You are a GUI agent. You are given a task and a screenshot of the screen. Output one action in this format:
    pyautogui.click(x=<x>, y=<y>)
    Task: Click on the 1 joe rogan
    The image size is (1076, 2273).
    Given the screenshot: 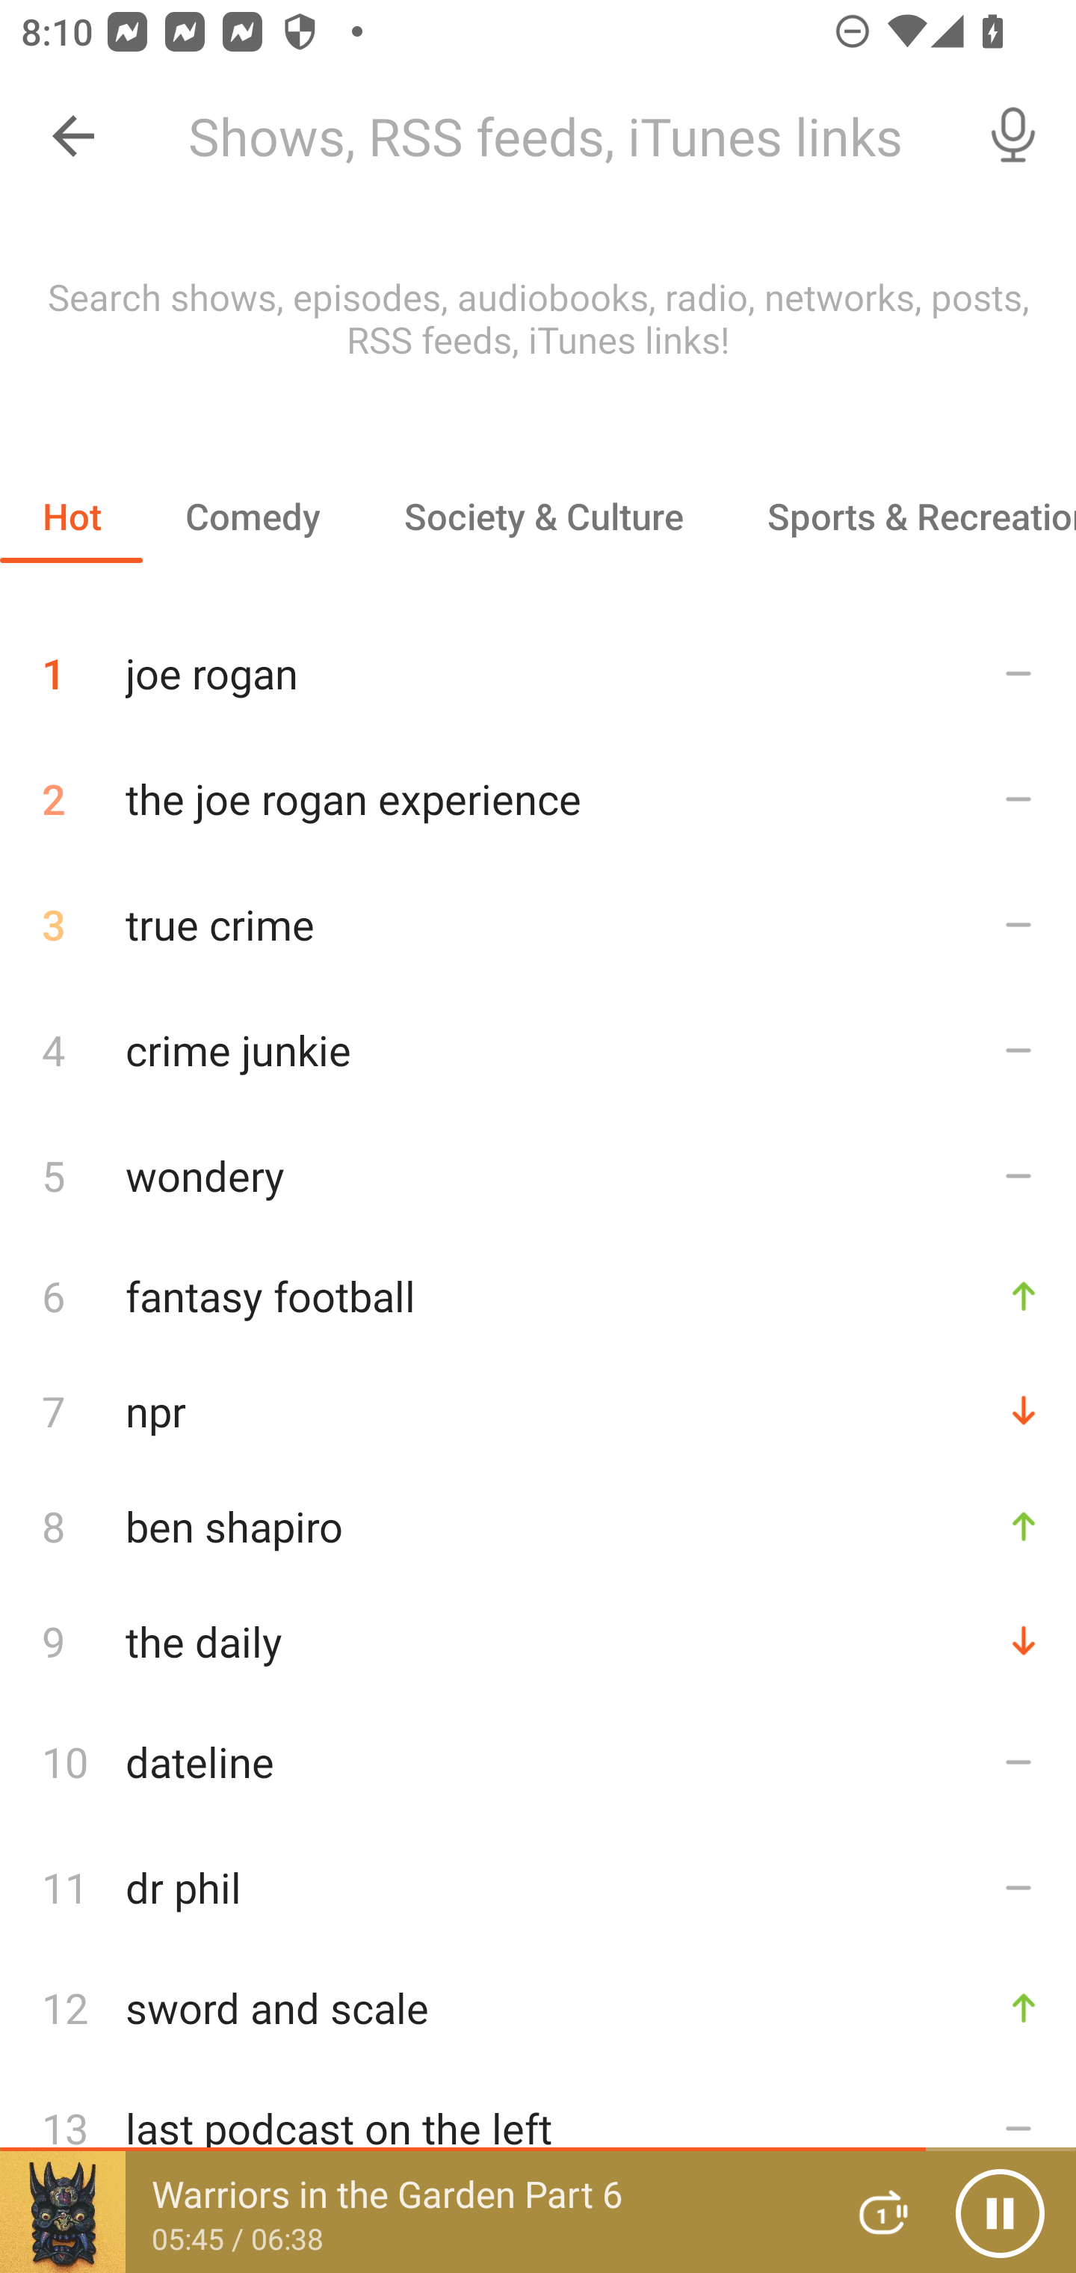 What is the action you would take?
    pyautogui.click(x=538, y=662)
    